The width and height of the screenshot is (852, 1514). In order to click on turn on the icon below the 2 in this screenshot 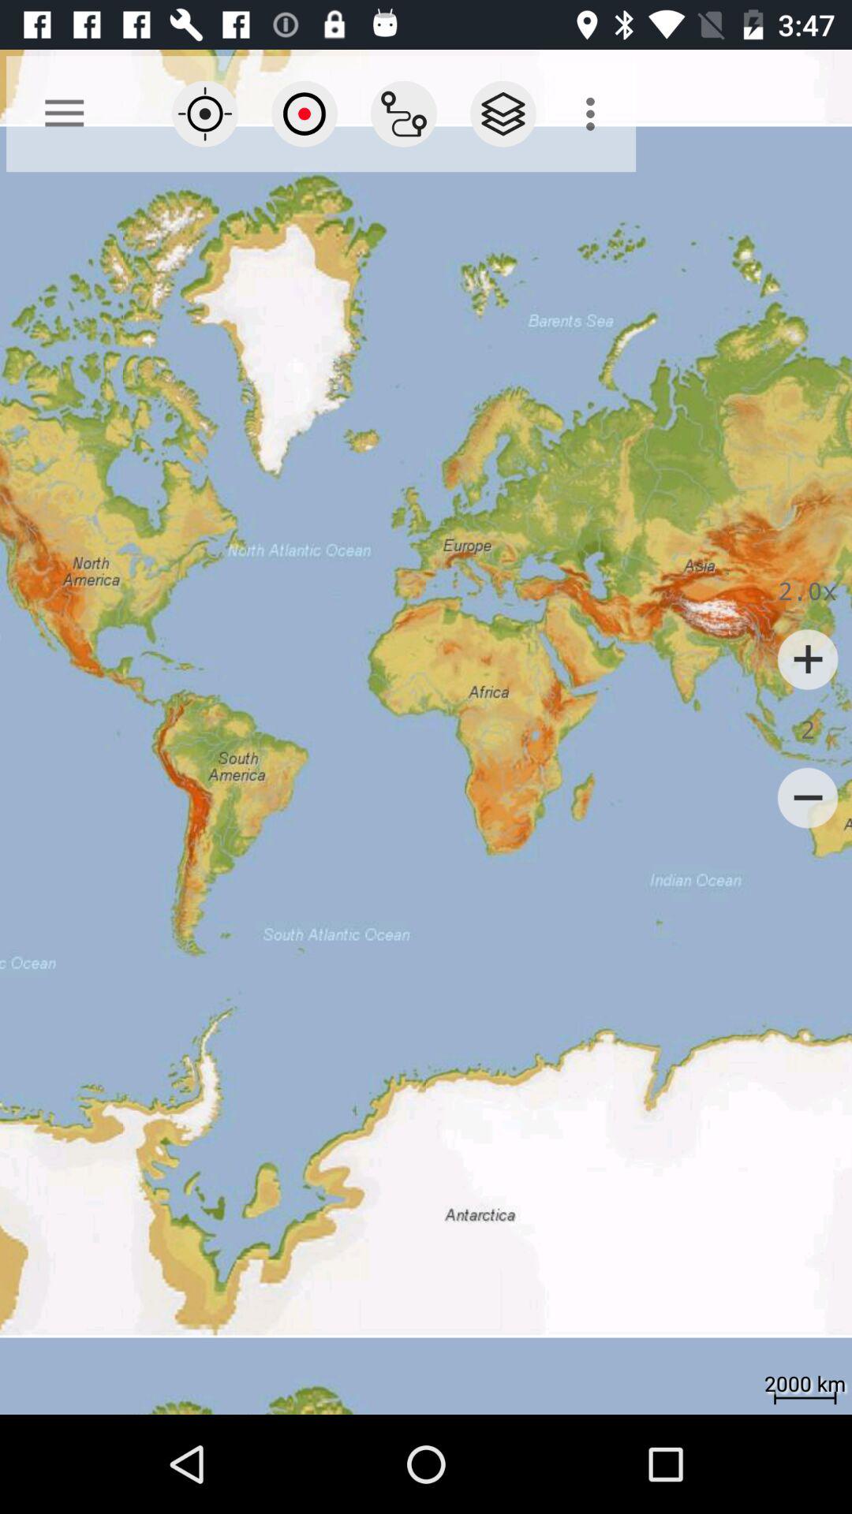, I will do `click(808, 798)`.